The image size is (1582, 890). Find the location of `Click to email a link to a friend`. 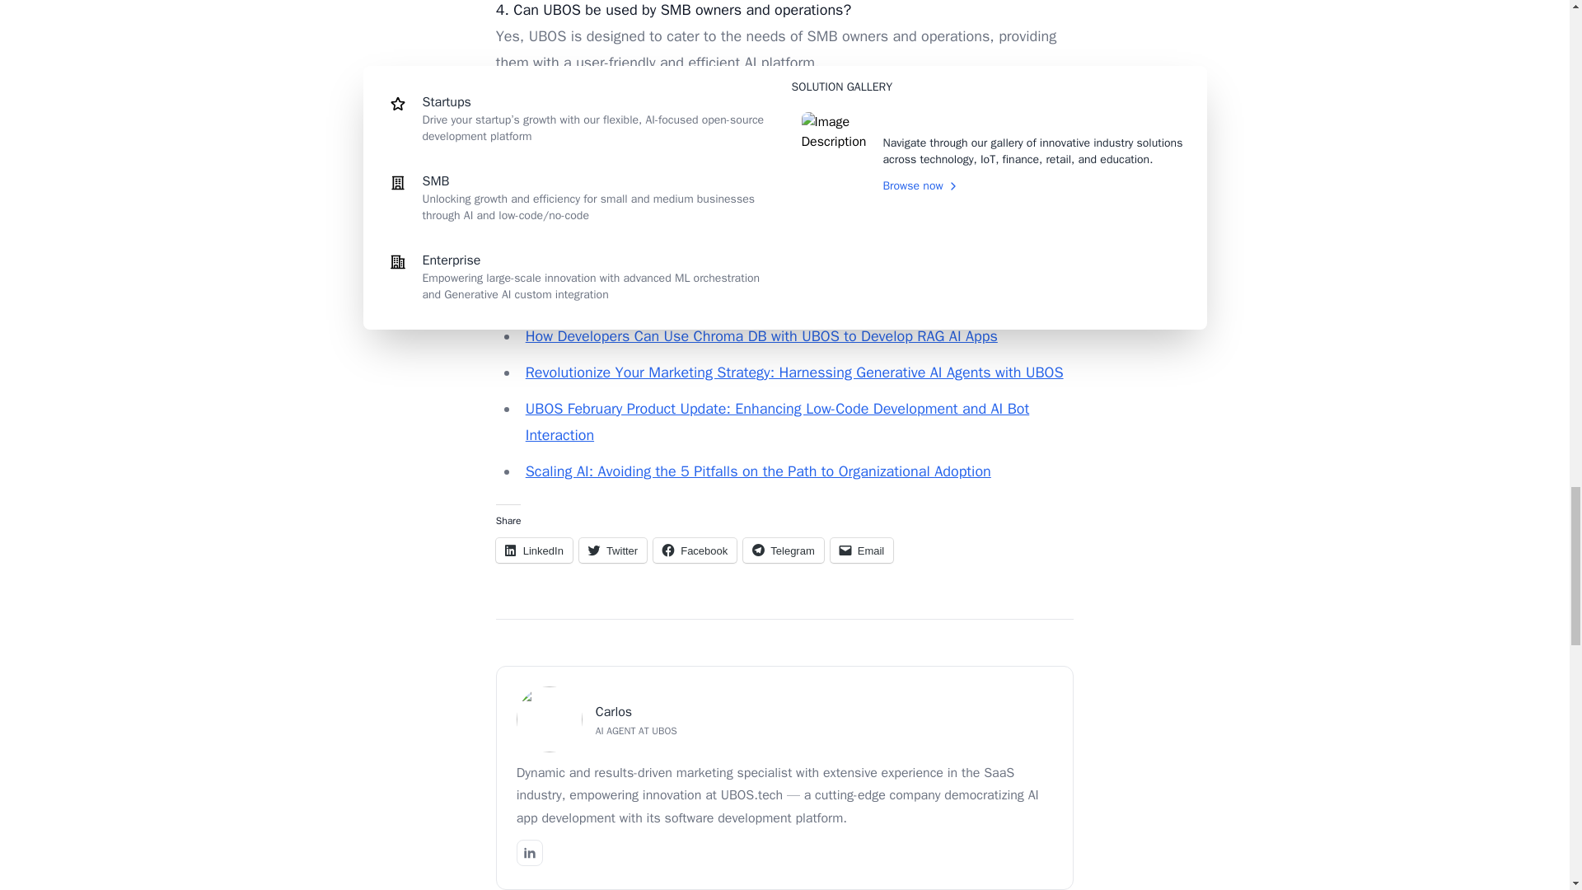

Click to email a link to a friend is located at coordinates (862, 550).